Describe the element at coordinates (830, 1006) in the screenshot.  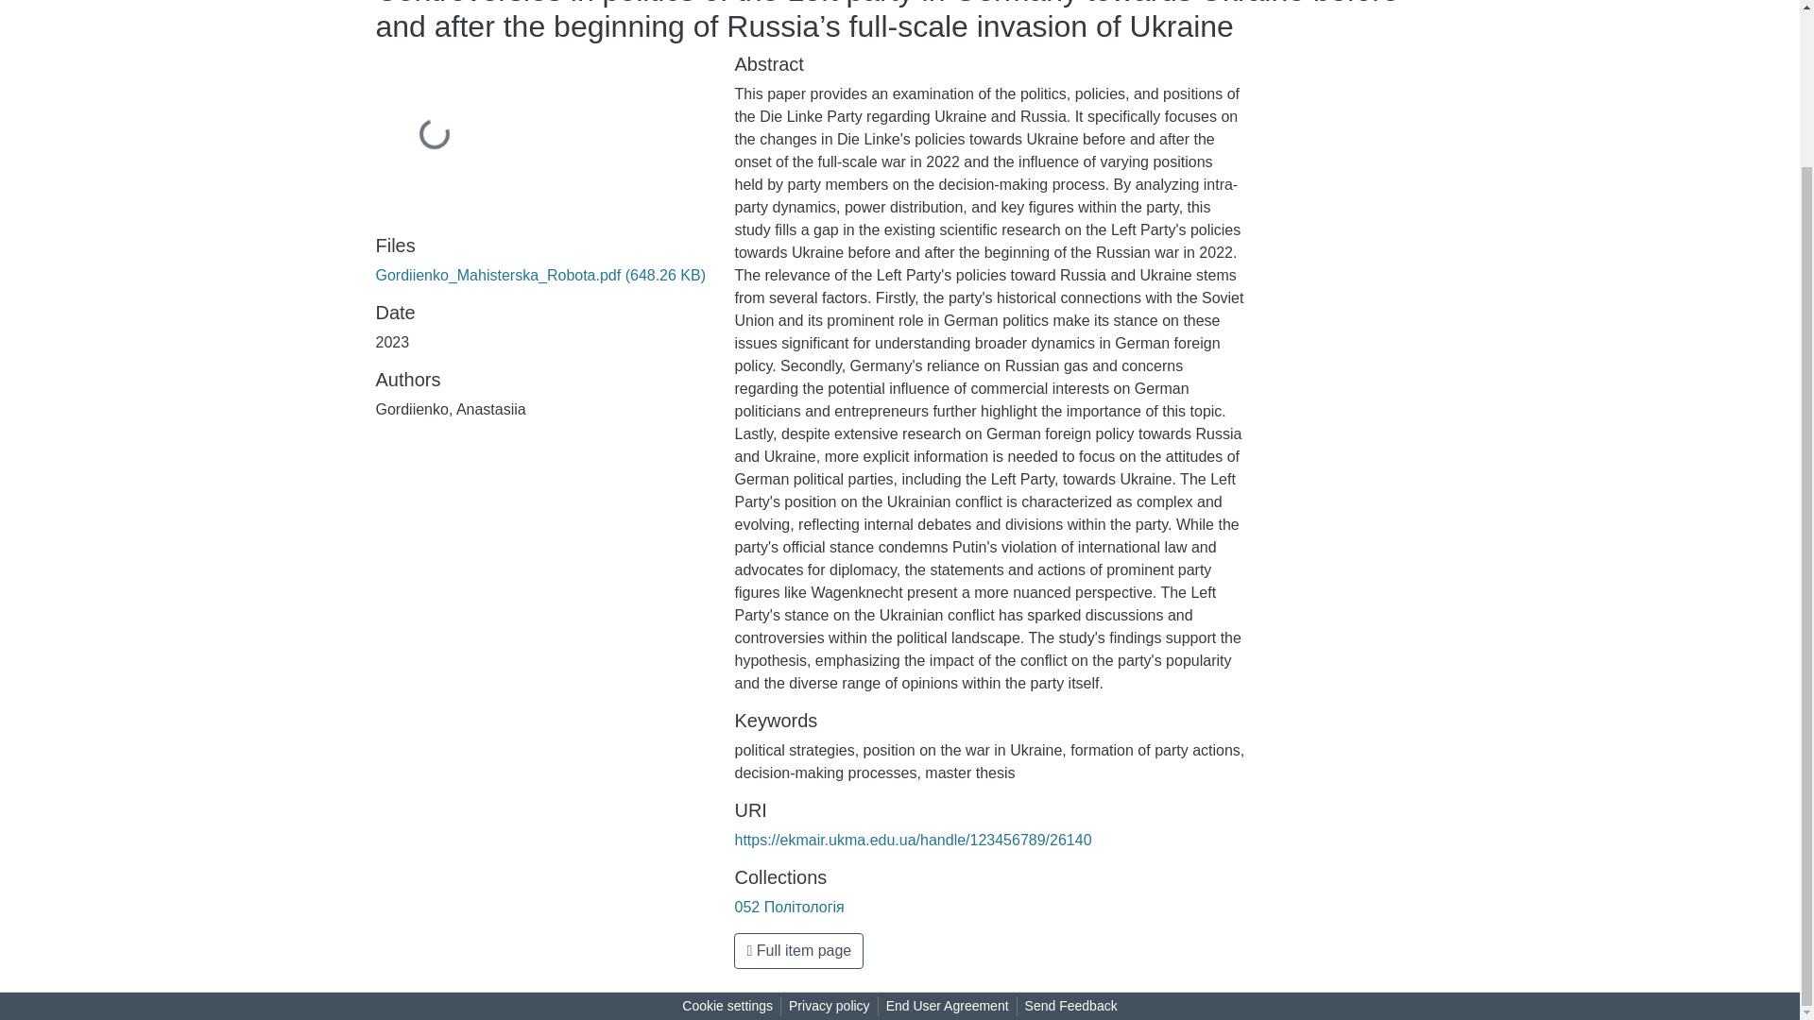
I see `Privacy policy` at that location.